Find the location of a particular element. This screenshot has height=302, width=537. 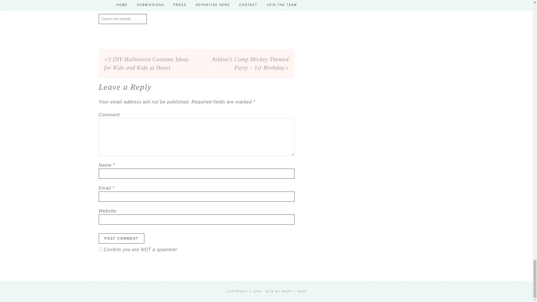

Post Comment is located at coordinates (121, 238).